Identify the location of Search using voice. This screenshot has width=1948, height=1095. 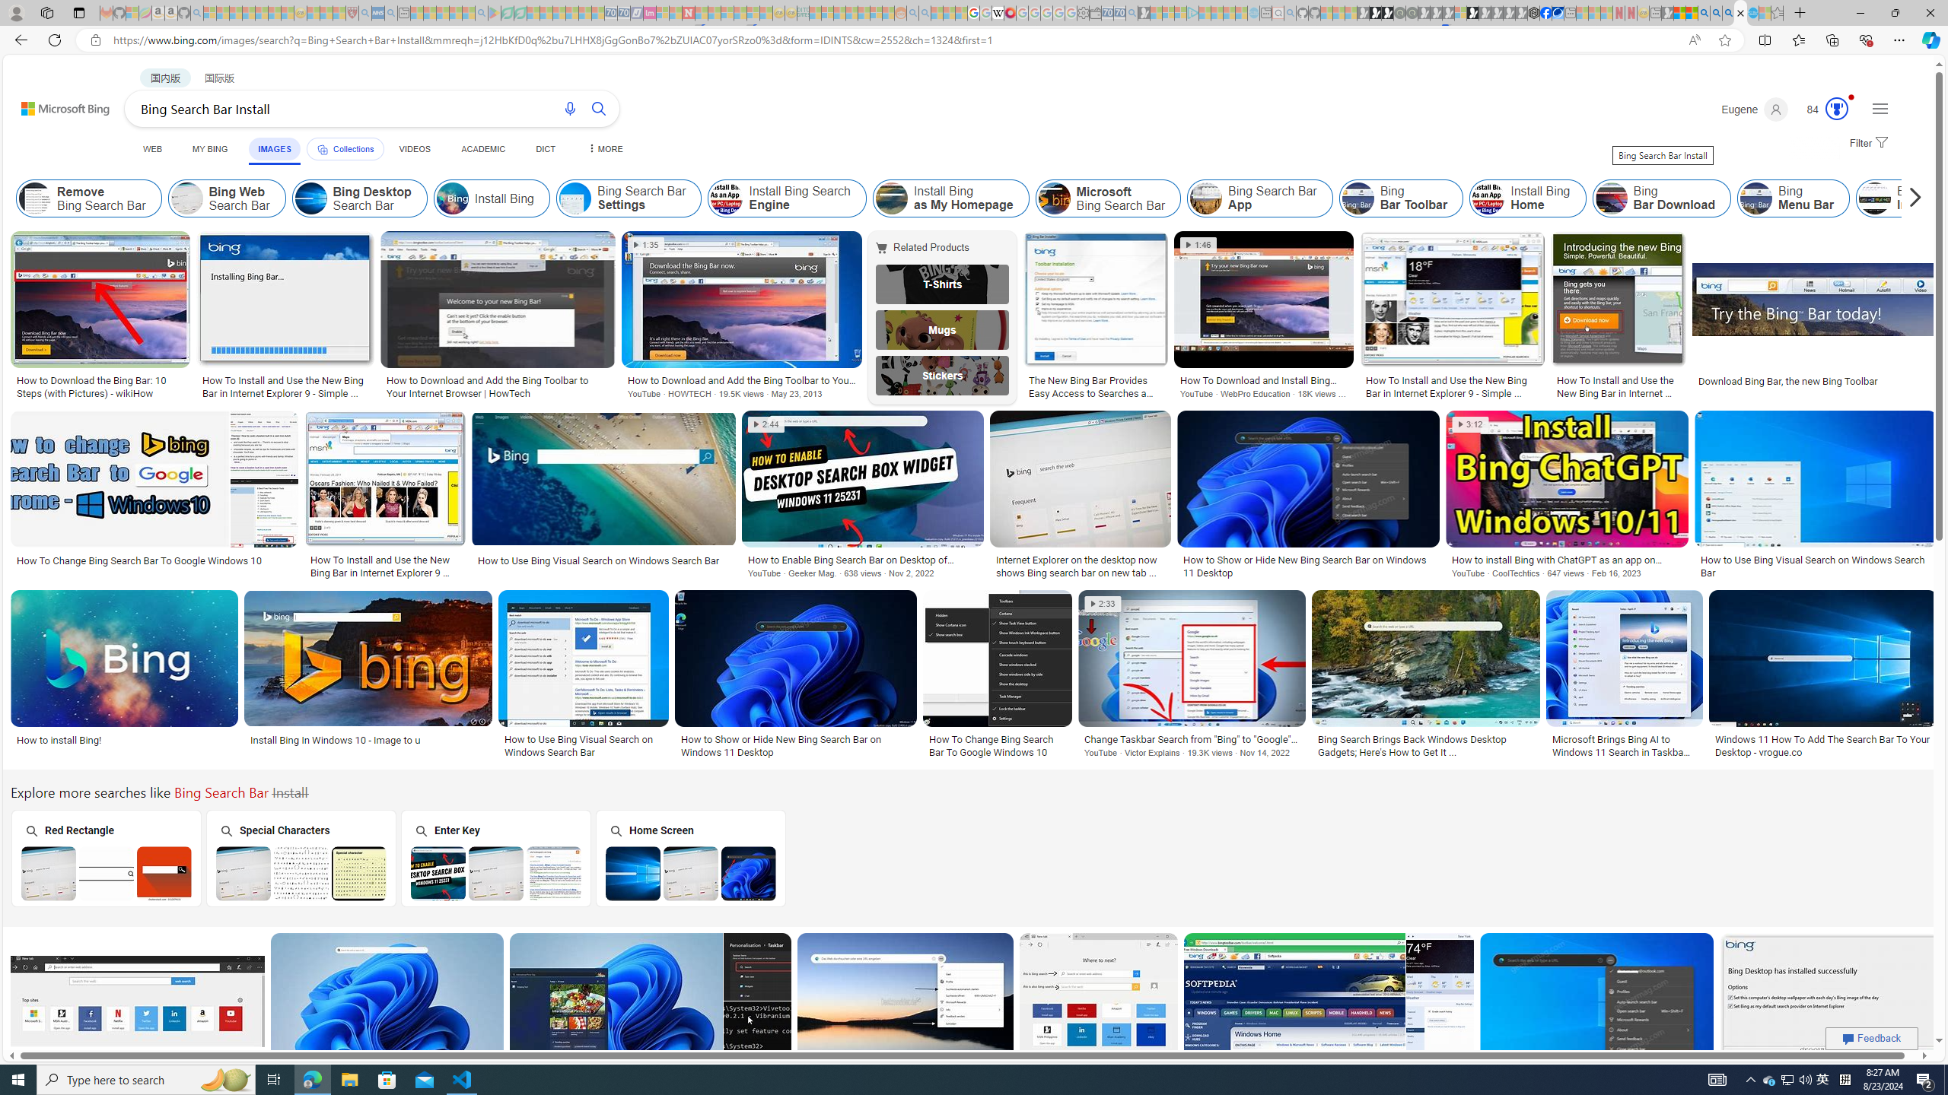
(571, 108).